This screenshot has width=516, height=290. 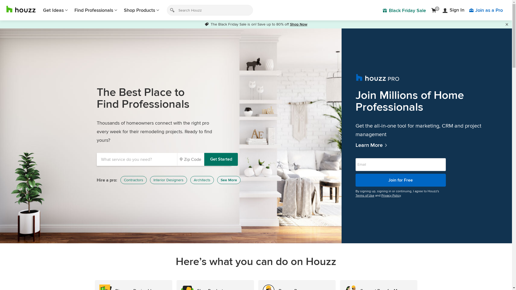 I want to click on The Black Friday Sale is on! Save up to 80% off , so click(x=247, y=24).